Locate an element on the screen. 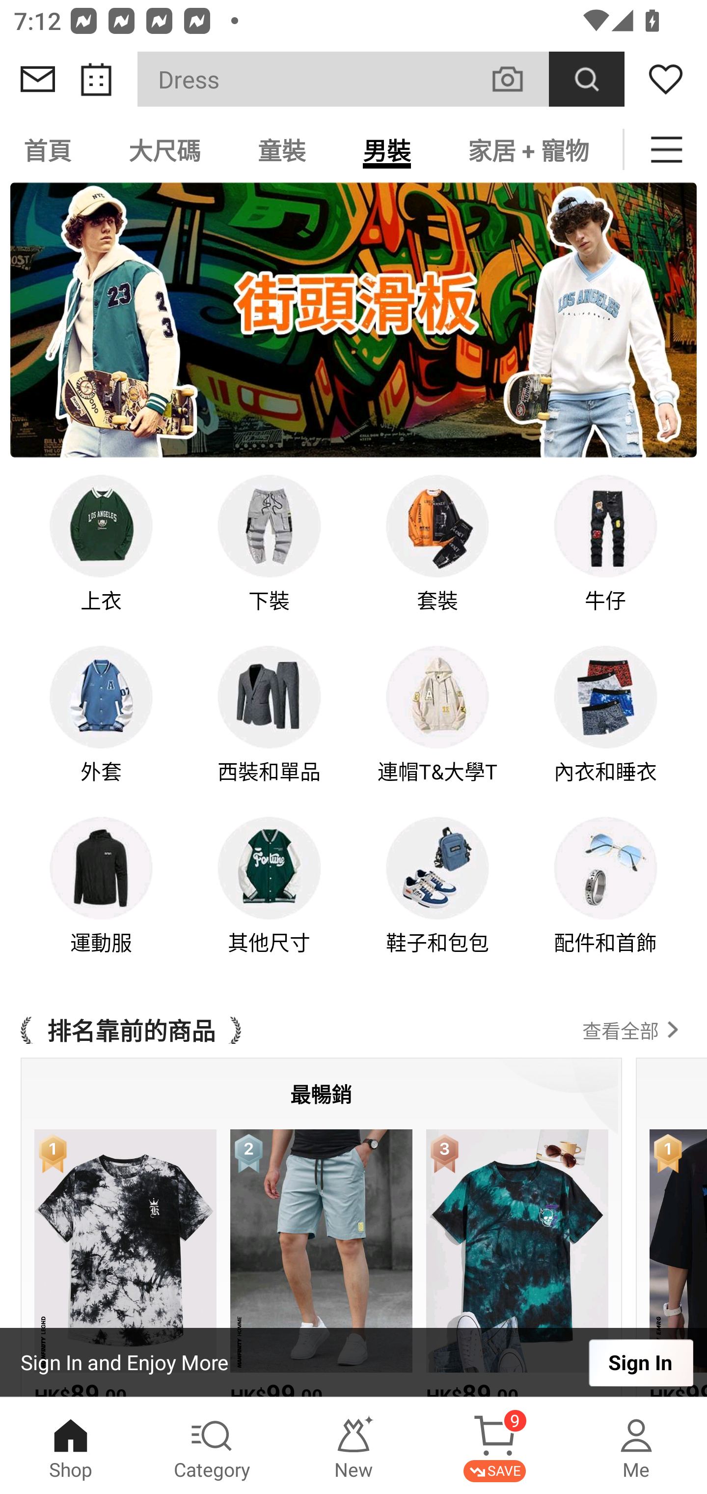  男裝 is located at coordinates (387, 149).